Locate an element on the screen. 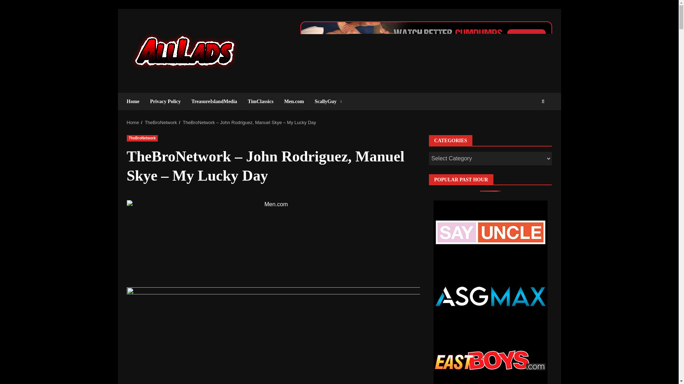 The image size is (684, 384). Home is located at coordinates (133, 122).